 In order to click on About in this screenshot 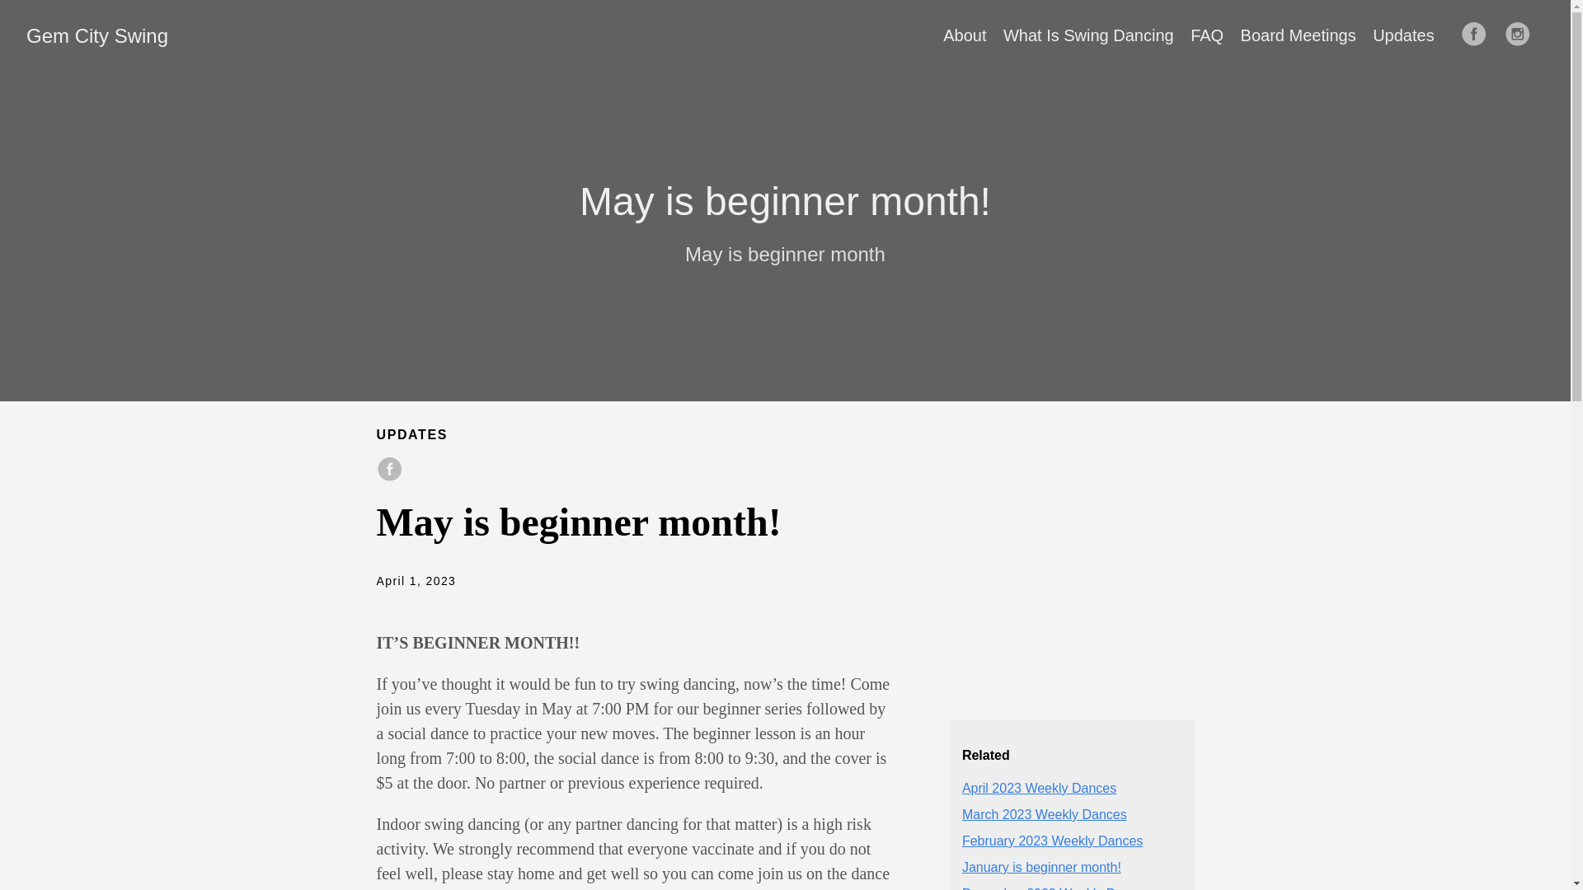, I will do `click(965, 35)`.